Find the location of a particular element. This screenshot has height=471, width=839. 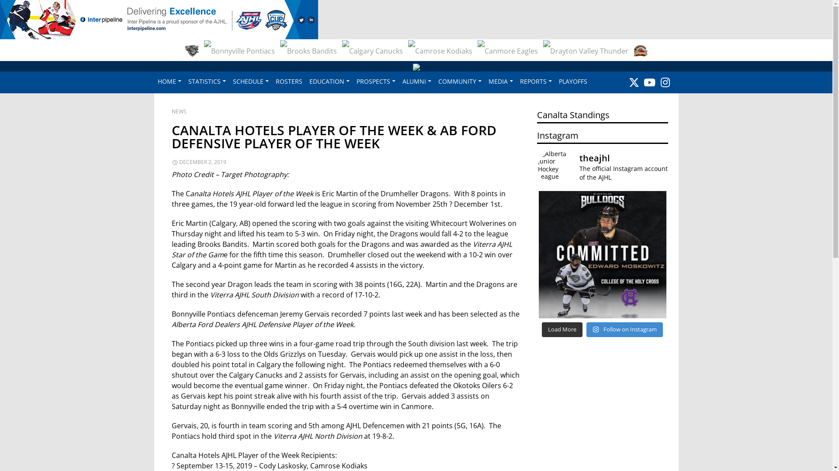

YouTube is located at coordinates (649, 82).